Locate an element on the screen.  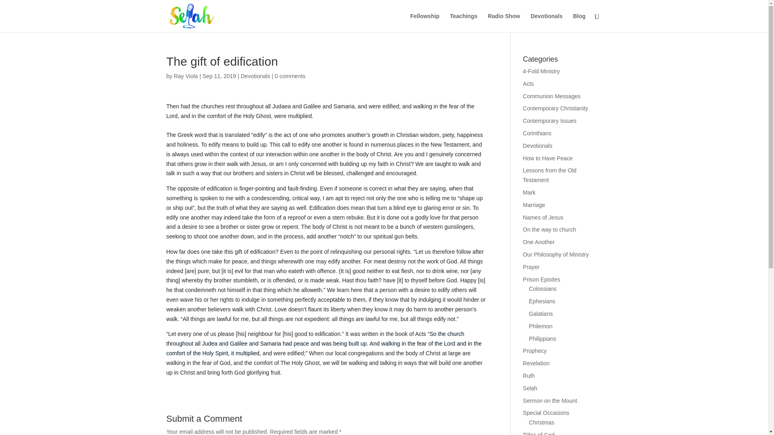
Corinthians is located at coordinates (537, 133).